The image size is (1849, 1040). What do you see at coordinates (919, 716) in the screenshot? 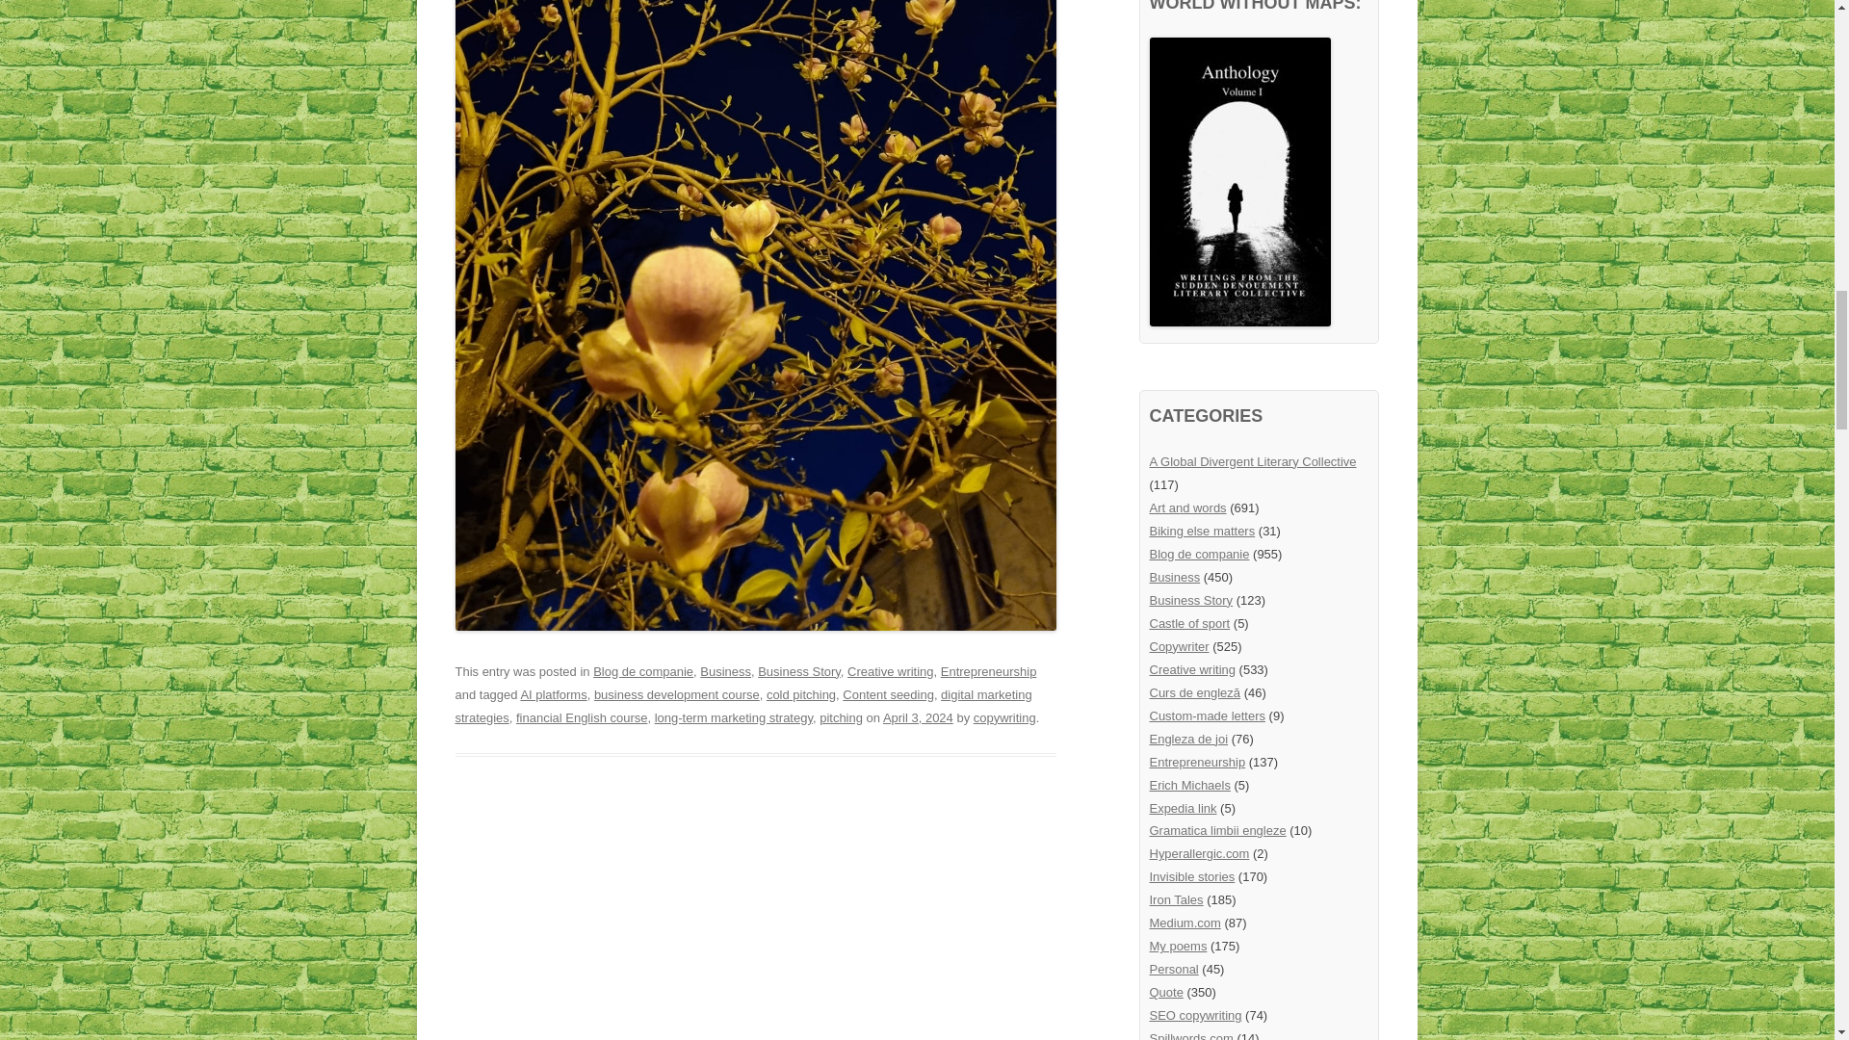
I see `April 3, 2024` at bounding box center [919, 716].